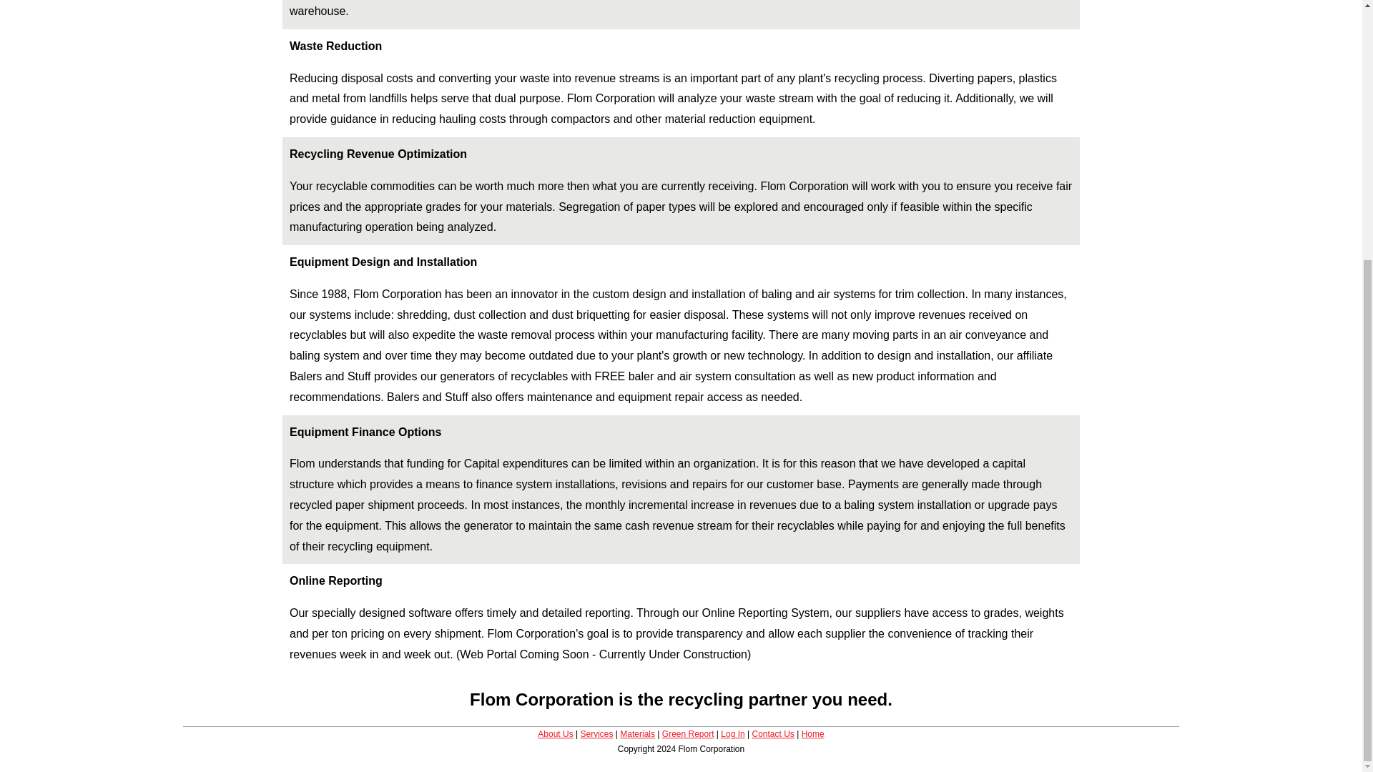 The width and height of the screenshot is (1373, 772). Describe the element at coordinates (637, 733) in the screenshot. I see `Materials` at that location.